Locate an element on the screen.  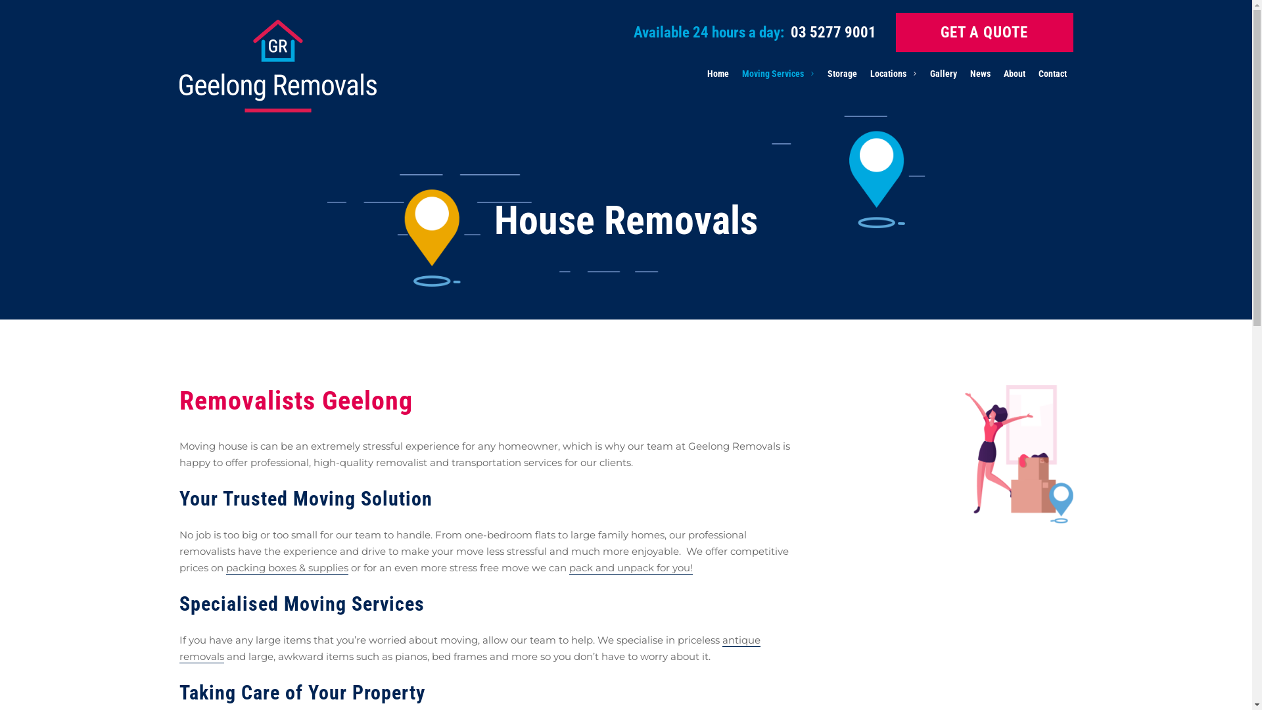
GET A QUOTE is located at coordinates (984, 33).